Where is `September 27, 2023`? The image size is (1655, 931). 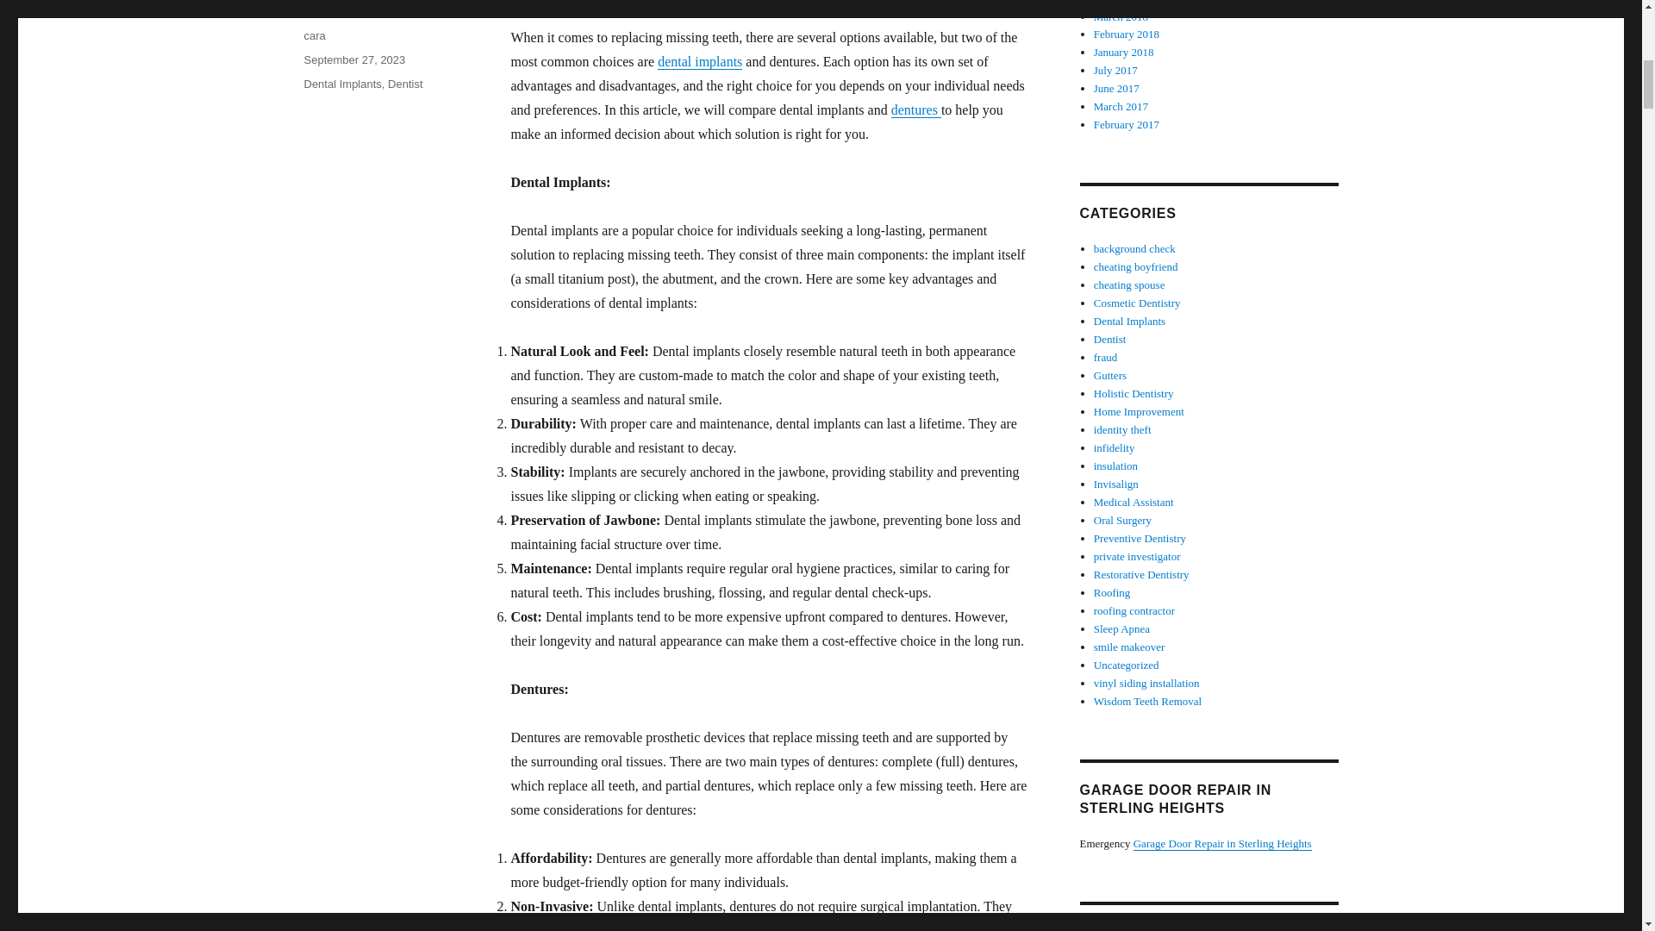 September 27, 2023 is located at coordinates (353, 59).